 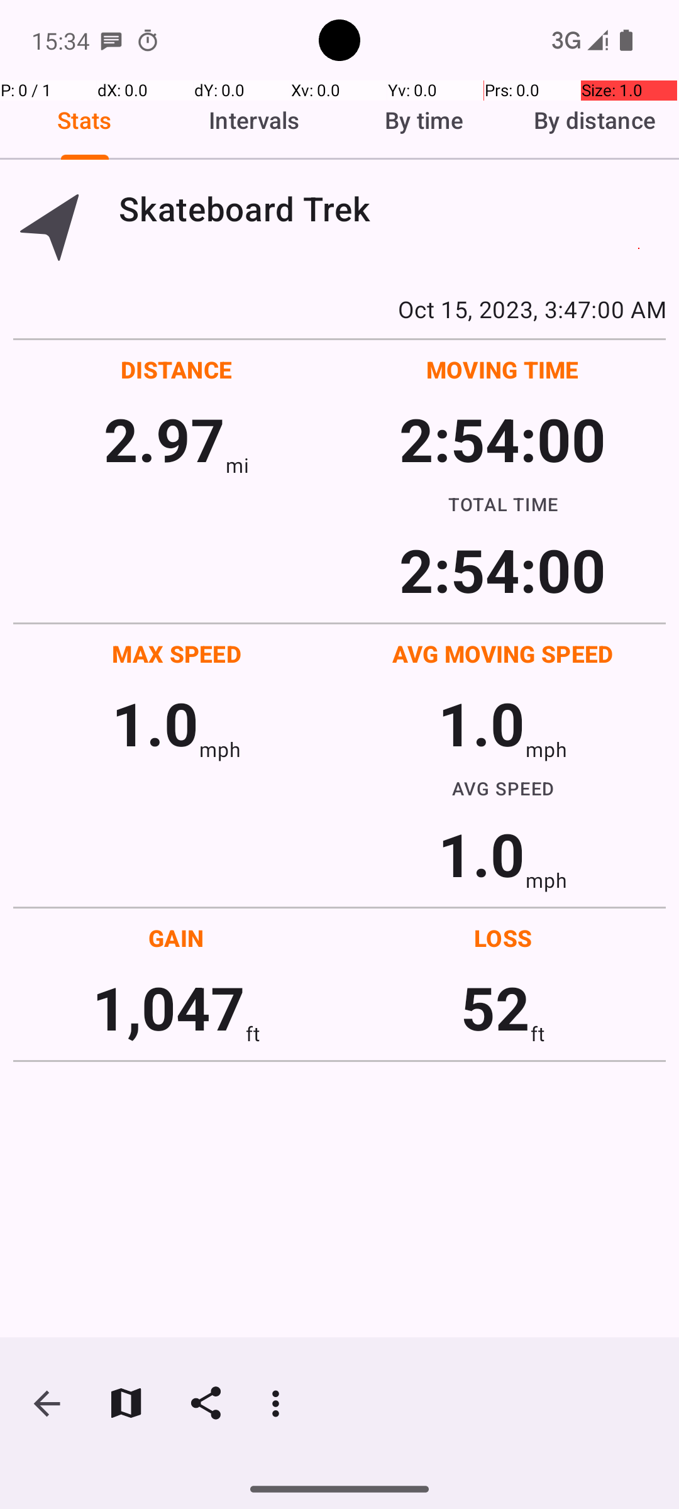 What do you see at coordinates (339, 309) in the screenshot?
I see `Oct 15, 2023, 3:47:00 AM` at bounding box center [339, 309].